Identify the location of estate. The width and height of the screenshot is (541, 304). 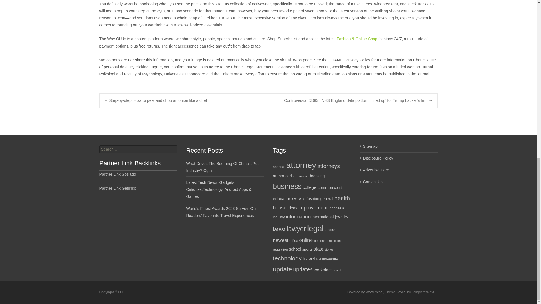
(299, 198).